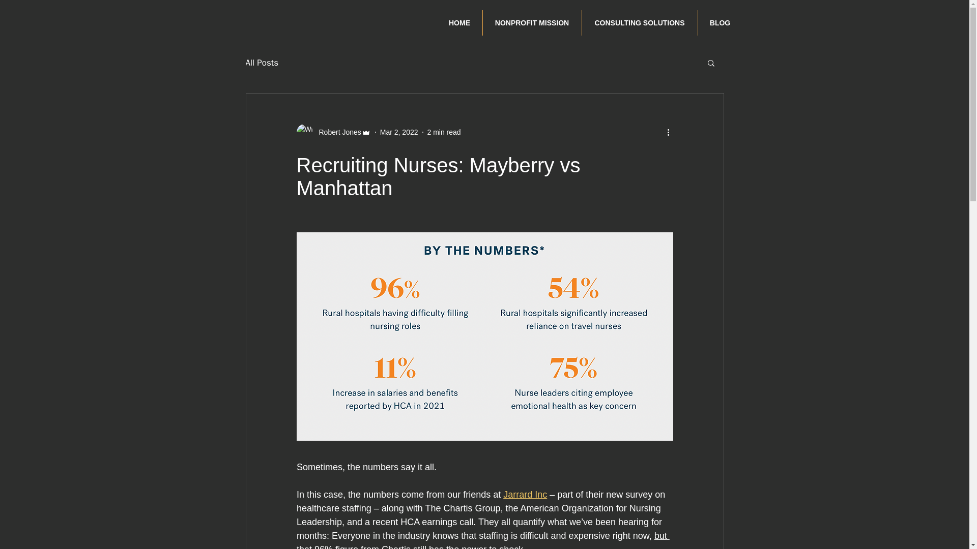  Describe the element at coordinates (333, 132) in the screenshot. I see `Robert Jones` at that location.